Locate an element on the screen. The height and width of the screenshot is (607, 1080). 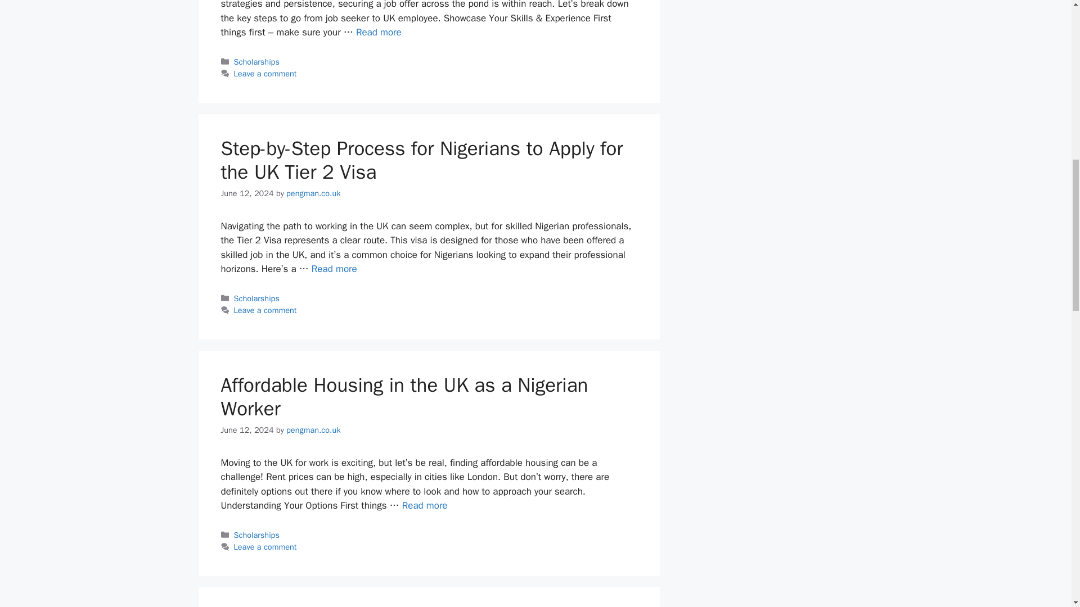
View all posts by pengman.co.uk is located at coordinates (313, 430).